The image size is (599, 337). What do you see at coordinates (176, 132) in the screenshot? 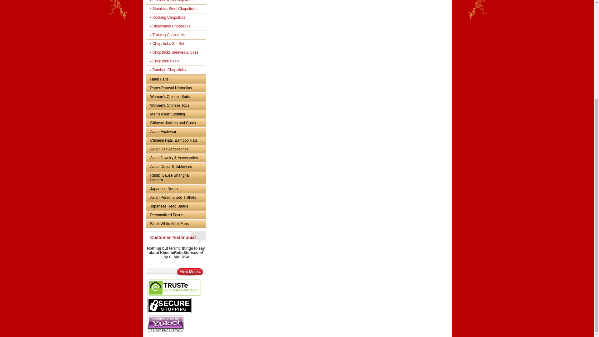
I see `Asian Footwear` at bounding box center [176, 132].